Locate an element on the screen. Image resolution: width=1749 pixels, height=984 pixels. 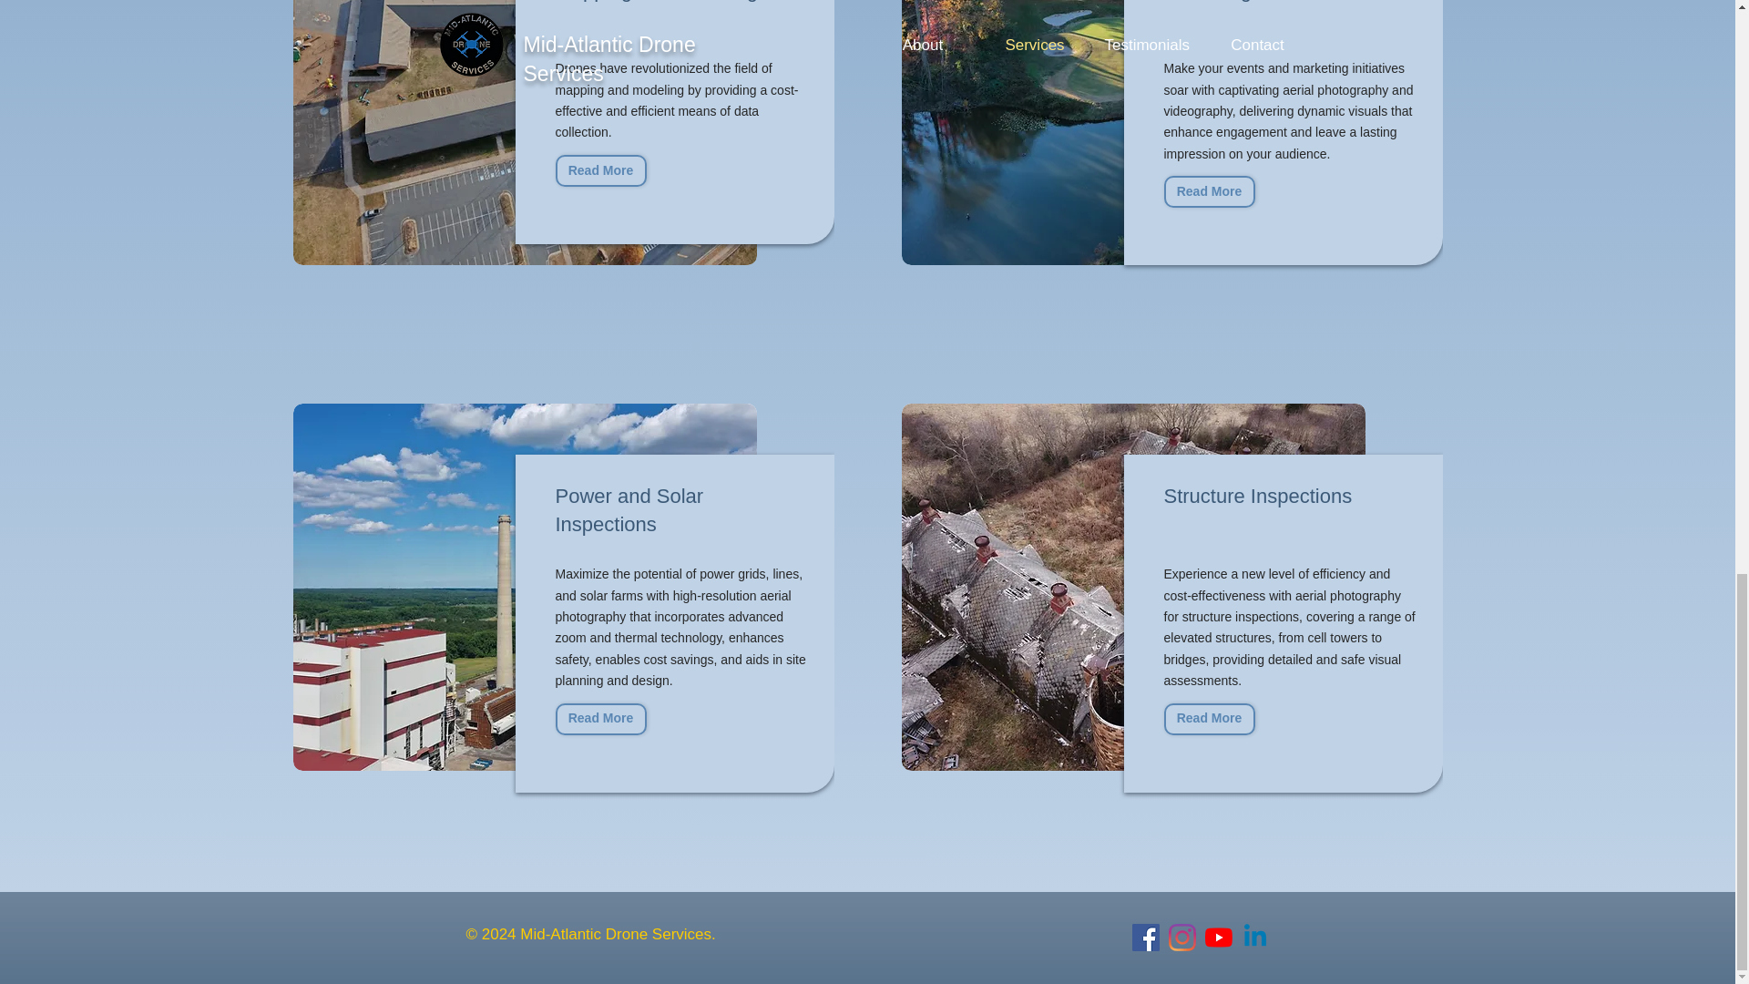
6.23.21-2.JPG is located at coordinates (525, 587).